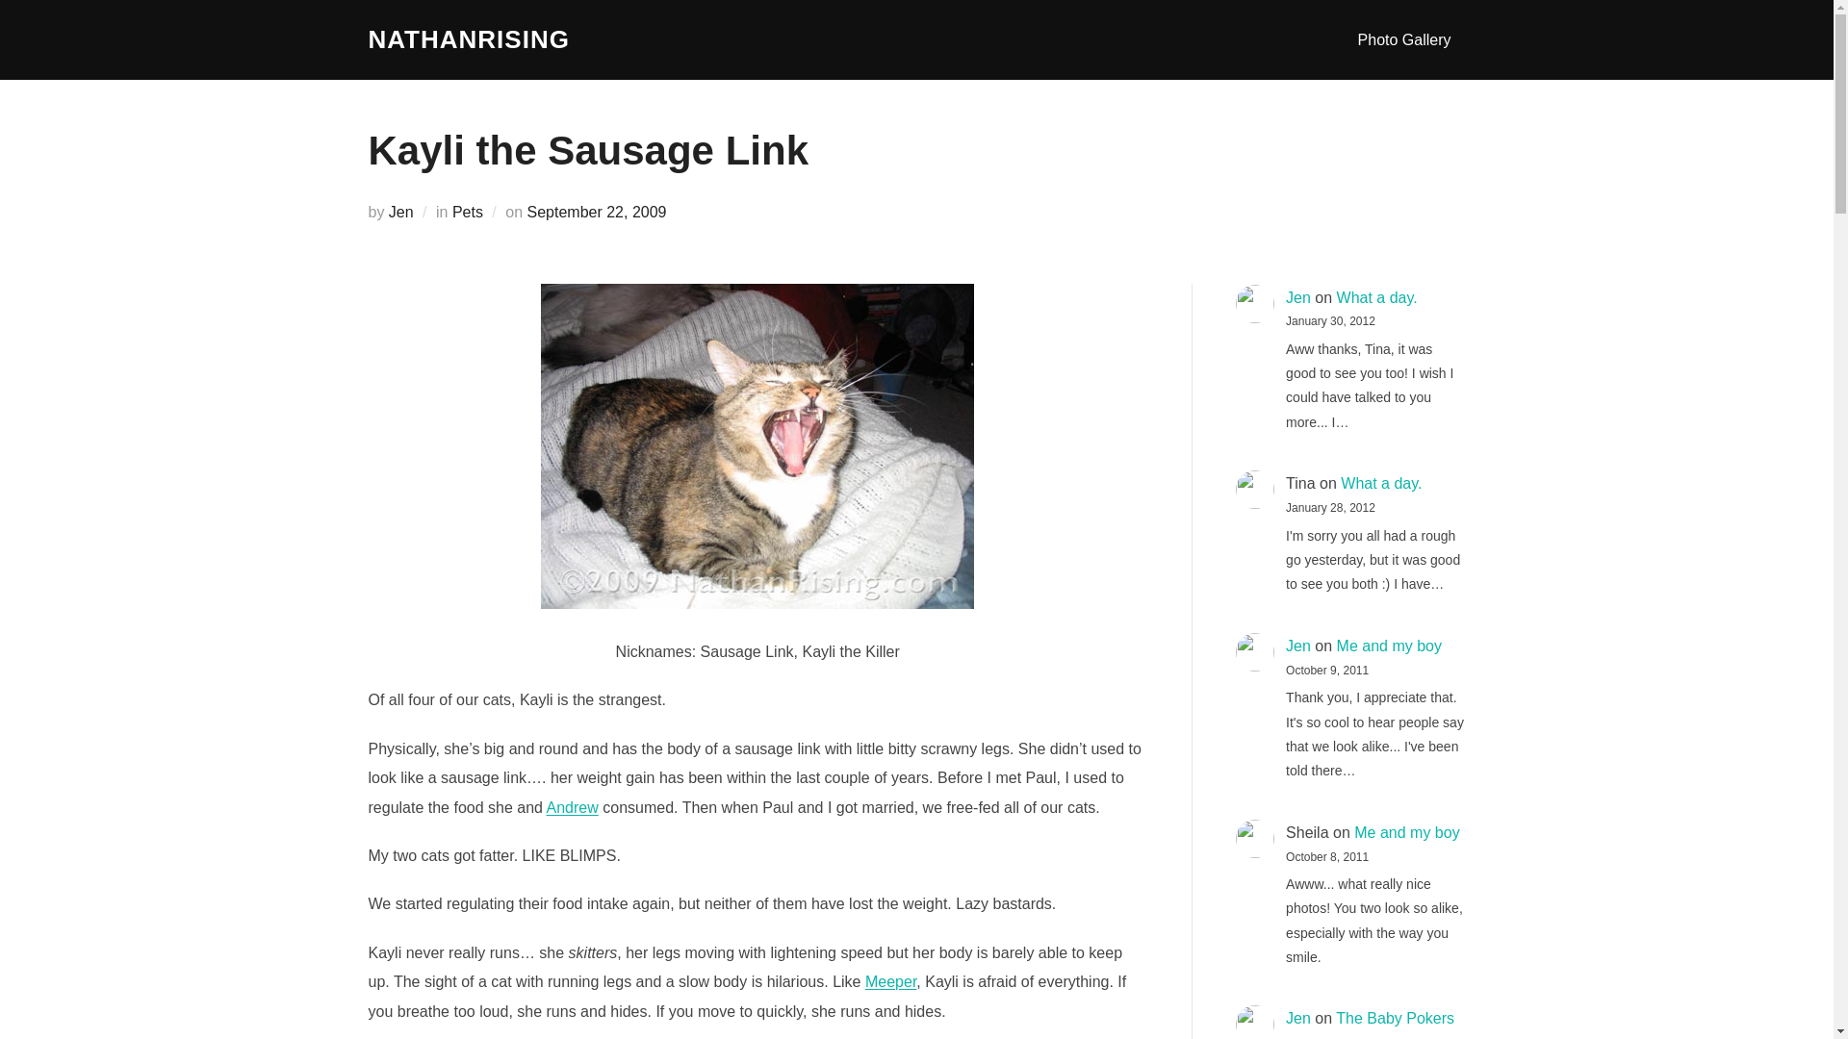  What do you see at coordinates (1407, 832) in the screenshot?
I see `Me and my boy` at bounding box center [1407, 832].